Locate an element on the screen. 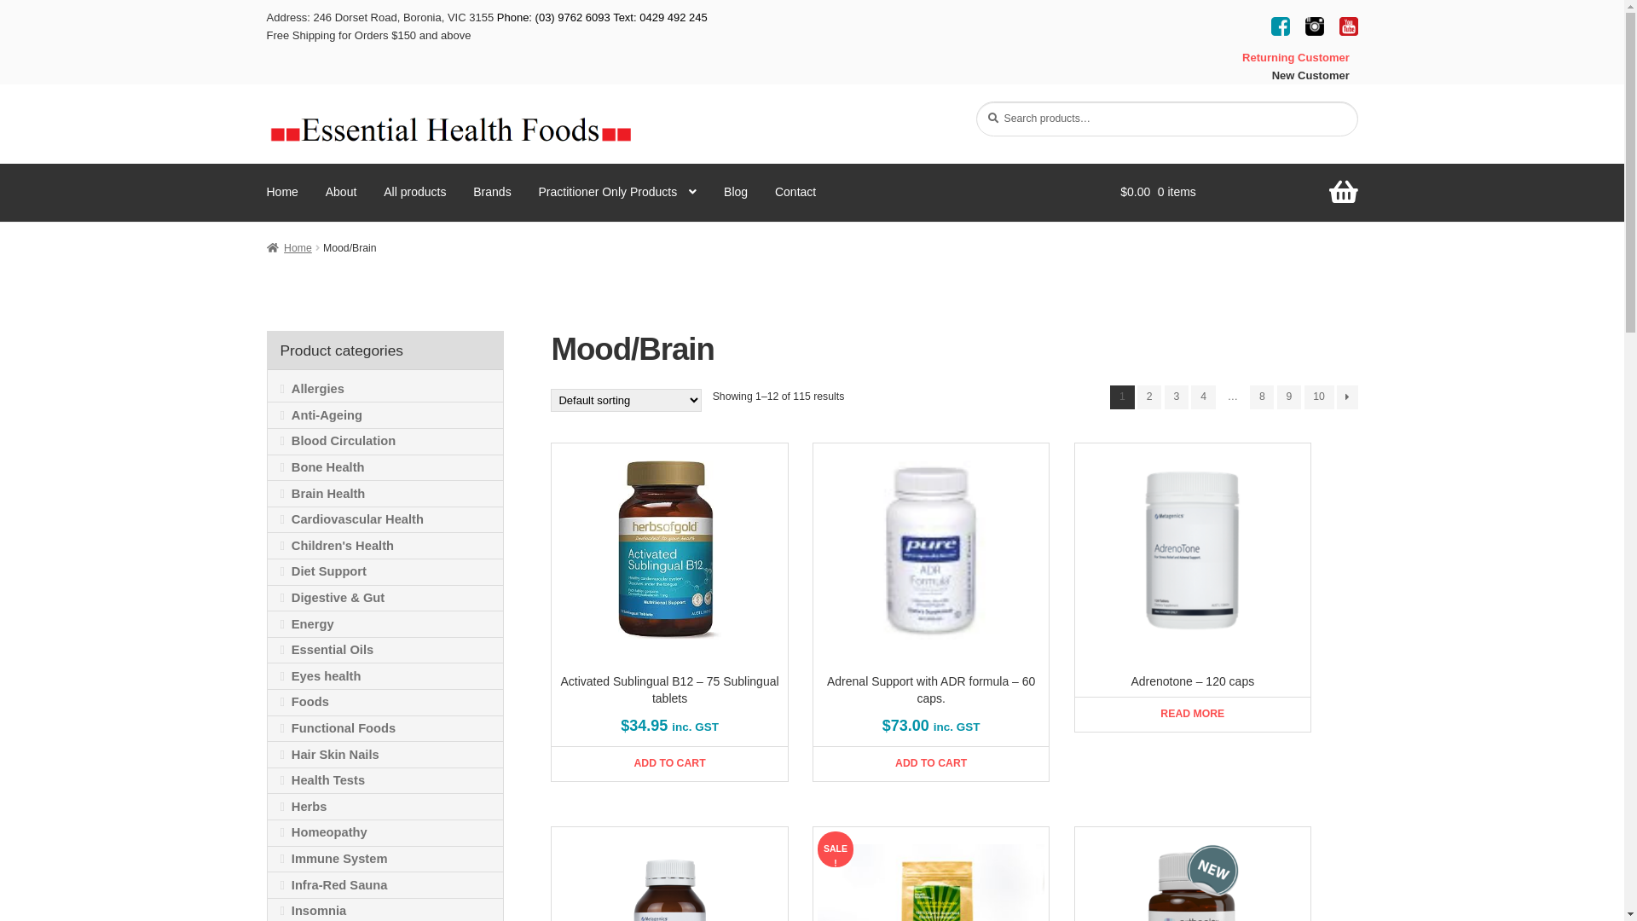  Diet Support is located at coordinates (385, 572).